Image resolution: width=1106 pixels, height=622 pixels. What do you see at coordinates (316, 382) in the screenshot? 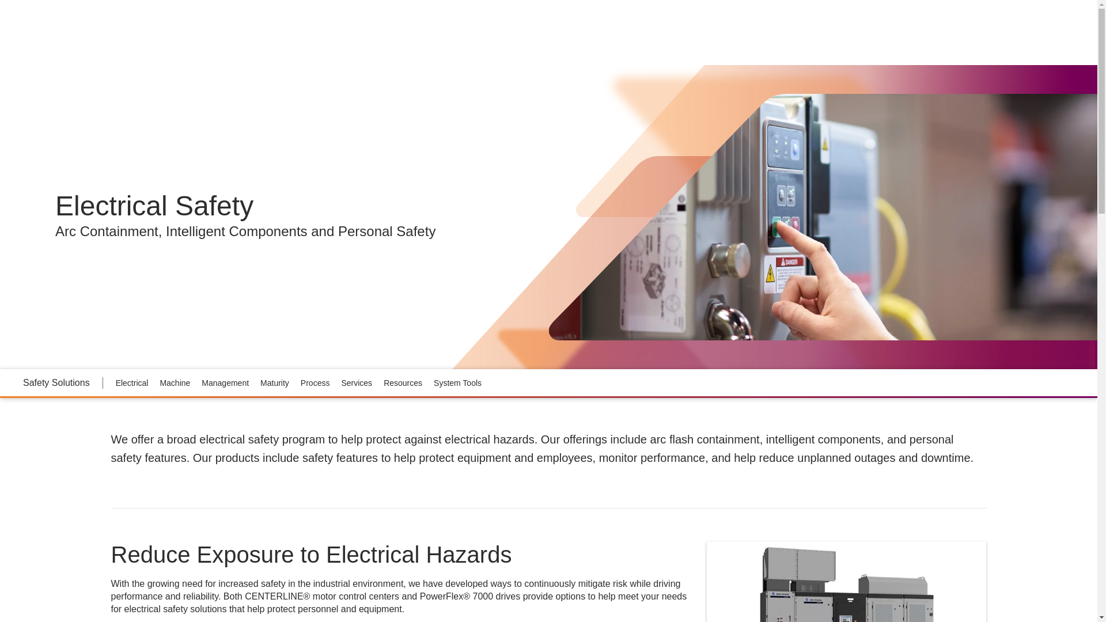
I see `Process` at bounding box center [316, 382].